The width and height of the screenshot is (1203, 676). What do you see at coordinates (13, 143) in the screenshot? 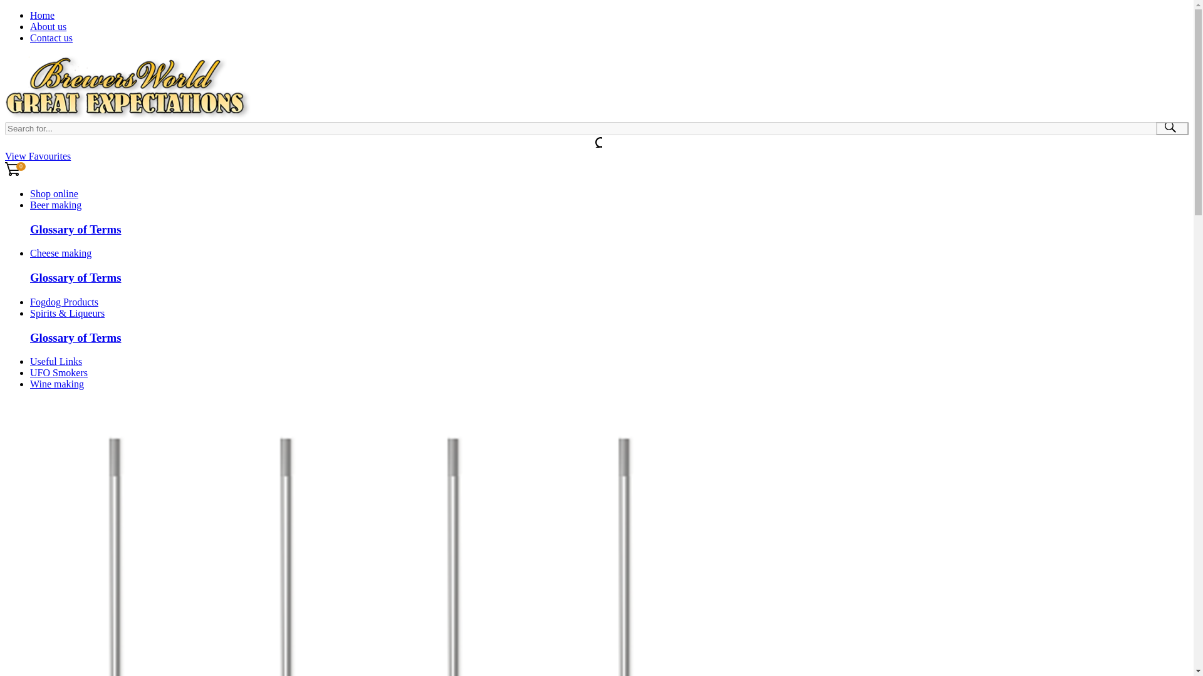
I see `Login` at bounding box center [13, 143].